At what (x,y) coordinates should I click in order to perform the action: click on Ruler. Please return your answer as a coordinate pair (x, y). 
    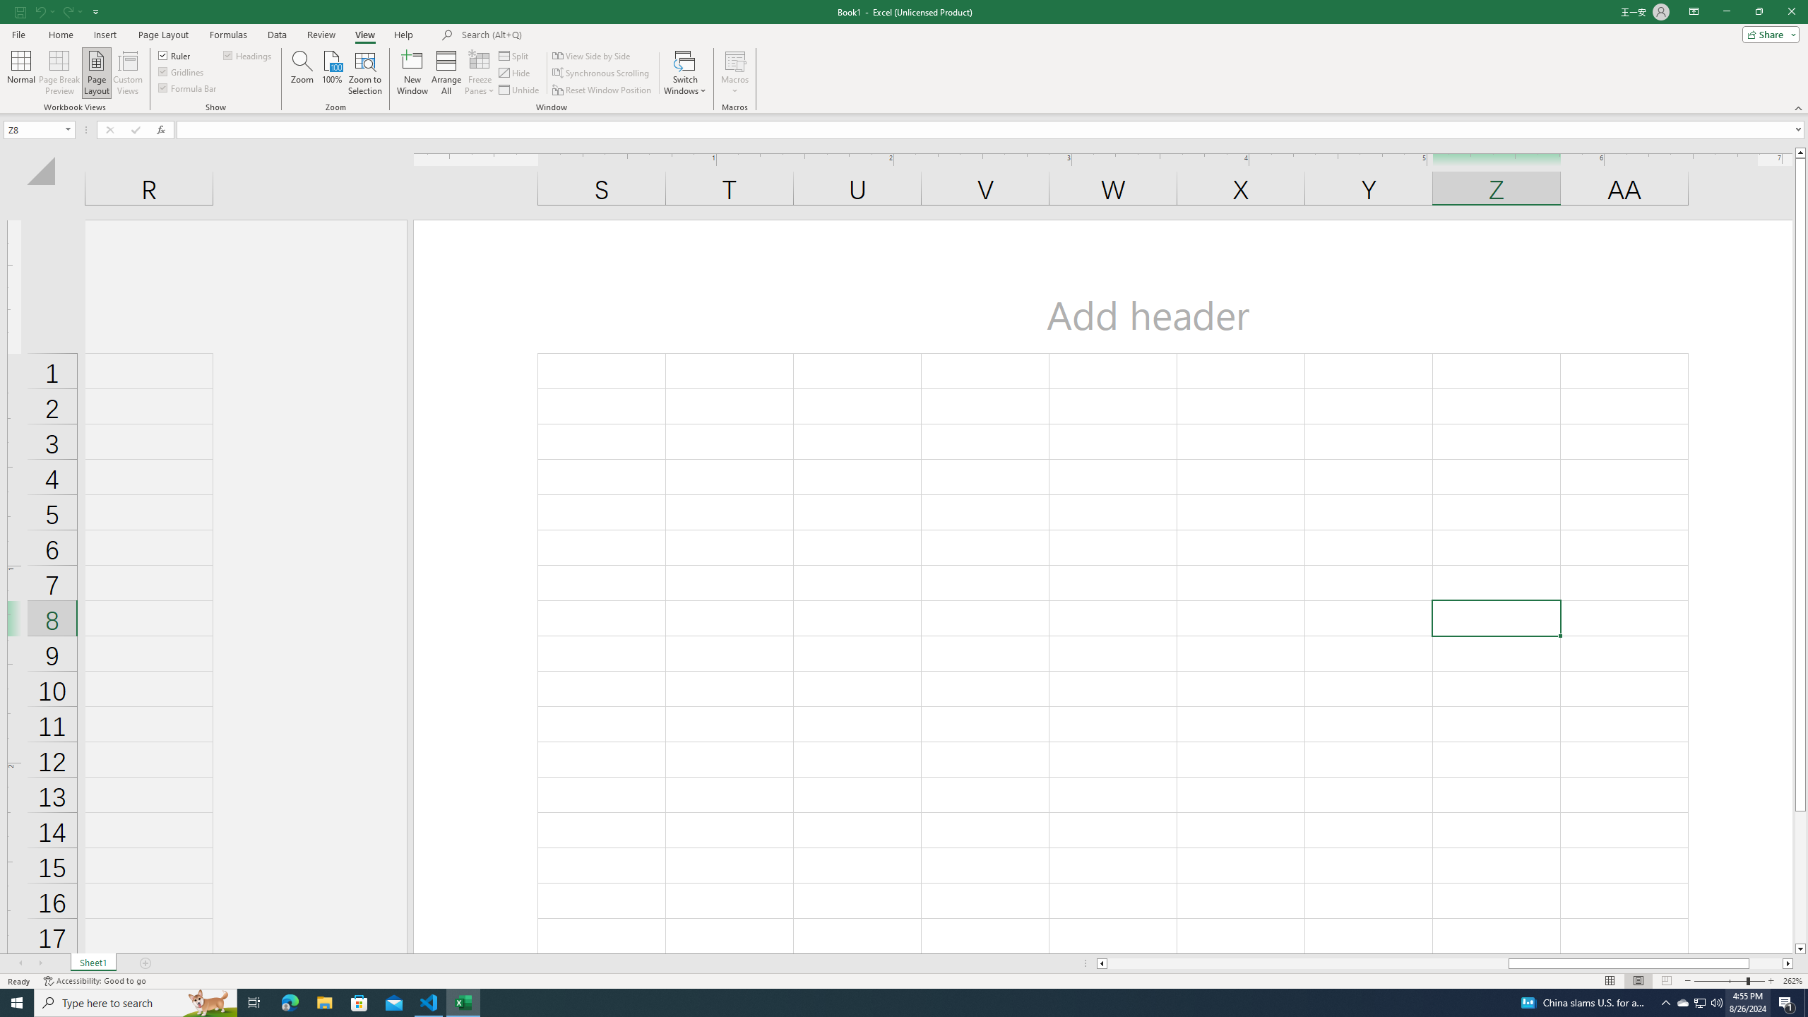
    Looking at the image, I should click on (175, 55).